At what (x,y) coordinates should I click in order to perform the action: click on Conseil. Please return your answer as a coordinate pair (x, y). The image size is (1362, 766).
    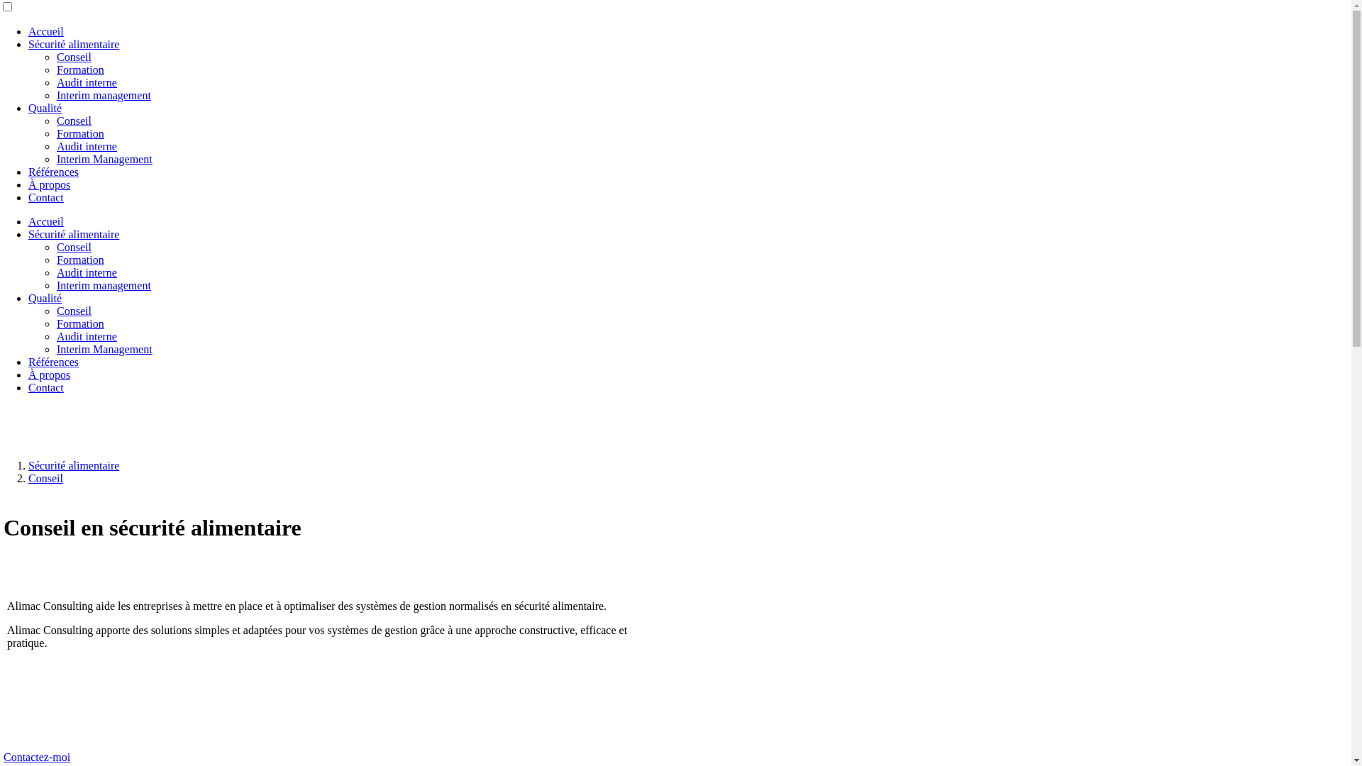
    Looking at the image, I should click on (45, 478).